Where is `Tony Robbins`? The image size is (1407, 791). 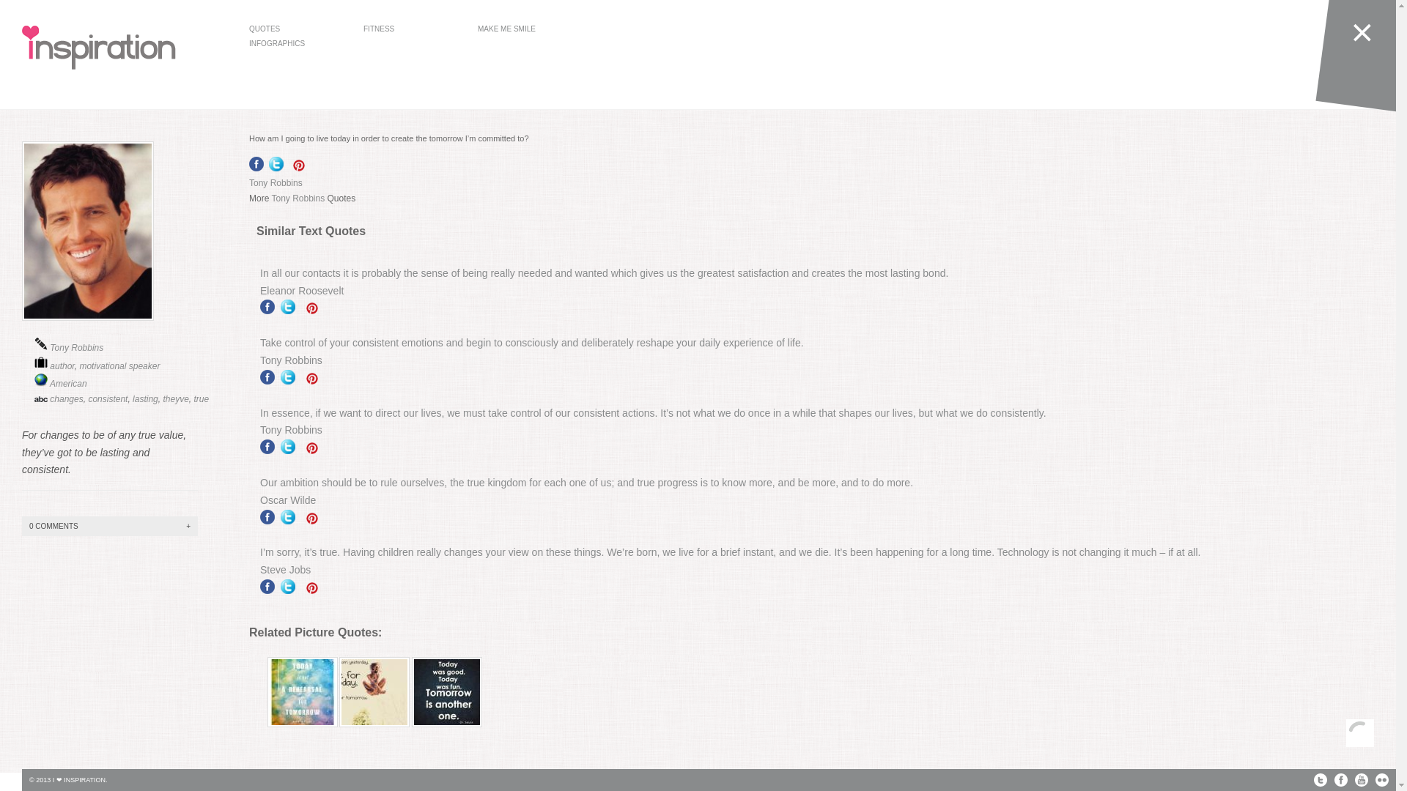 Tony Robbins is located at coordinates (276, 183).